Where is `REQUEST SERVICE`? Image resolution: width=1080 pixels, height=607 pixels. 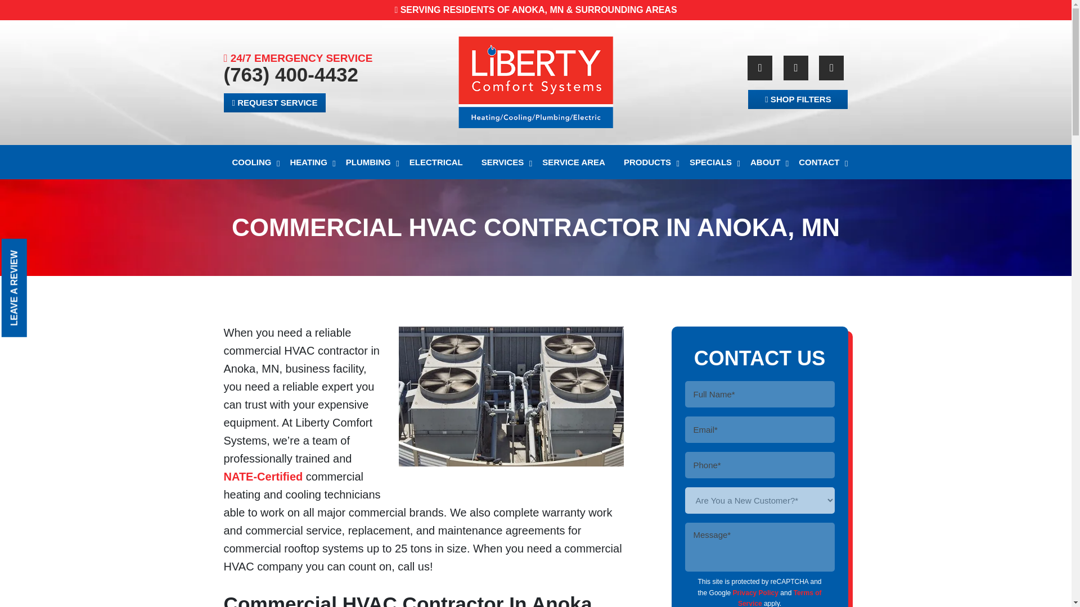
REQUEST SERVICE is located at coordinates (274, 102).